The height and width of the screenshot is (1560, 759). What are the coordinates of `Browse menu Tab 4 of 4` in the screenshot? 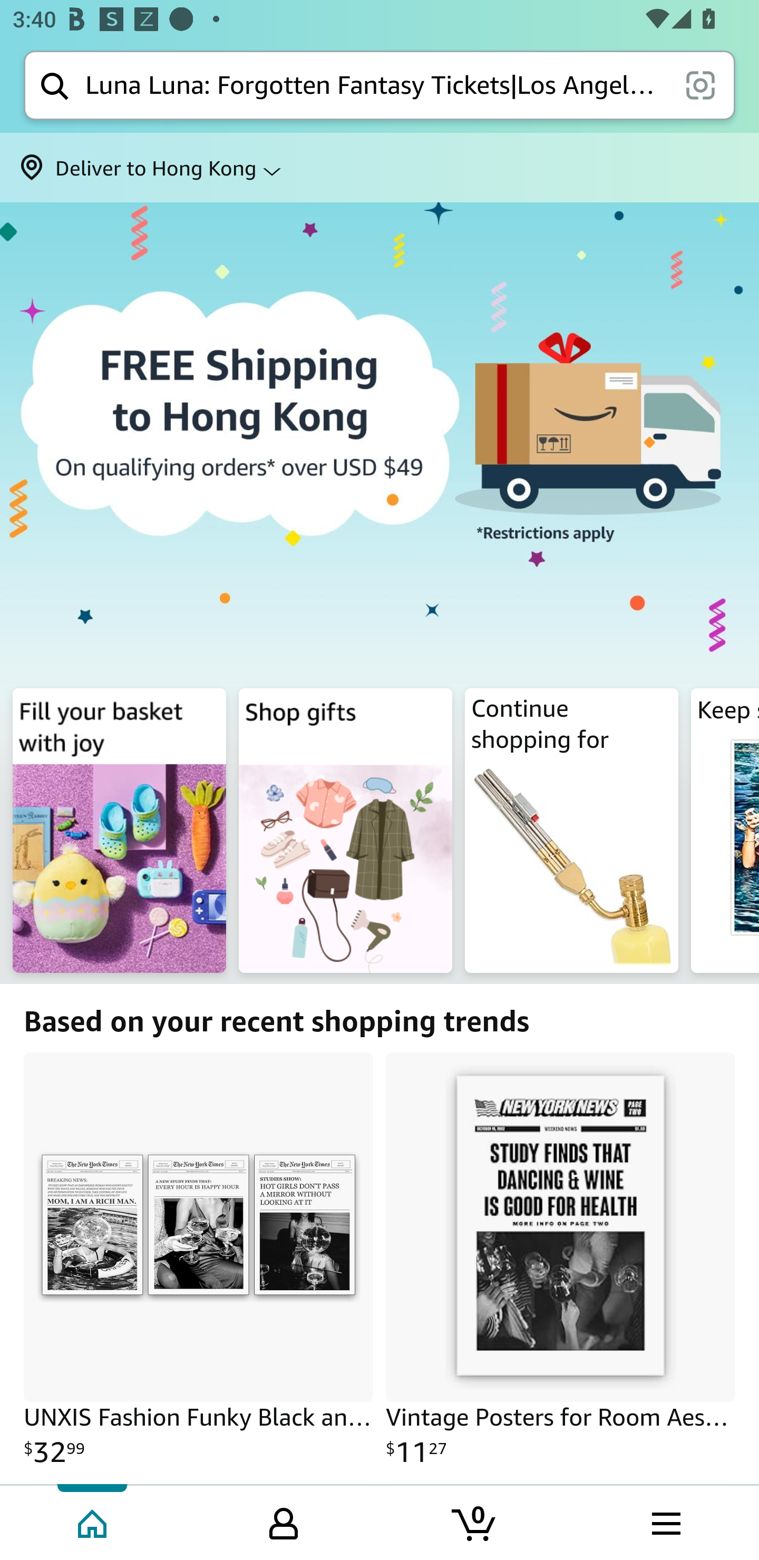 It's located at (665, 1522).